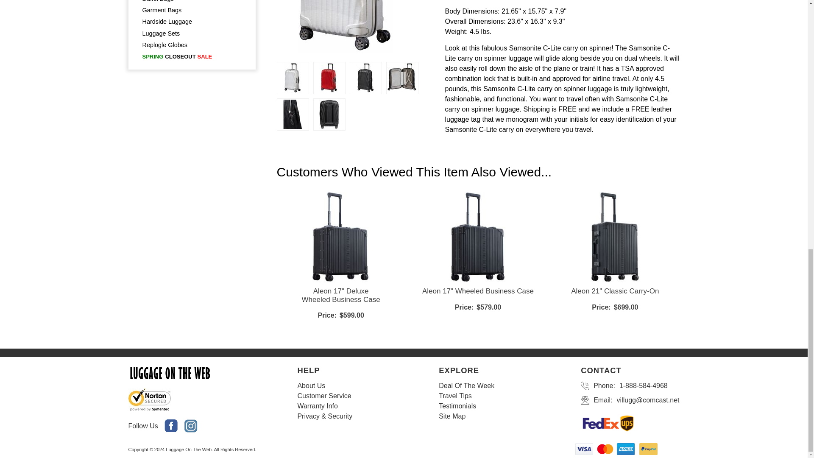  I want to click on Aleon 21 Classic Carry-On, so click(615, 291).